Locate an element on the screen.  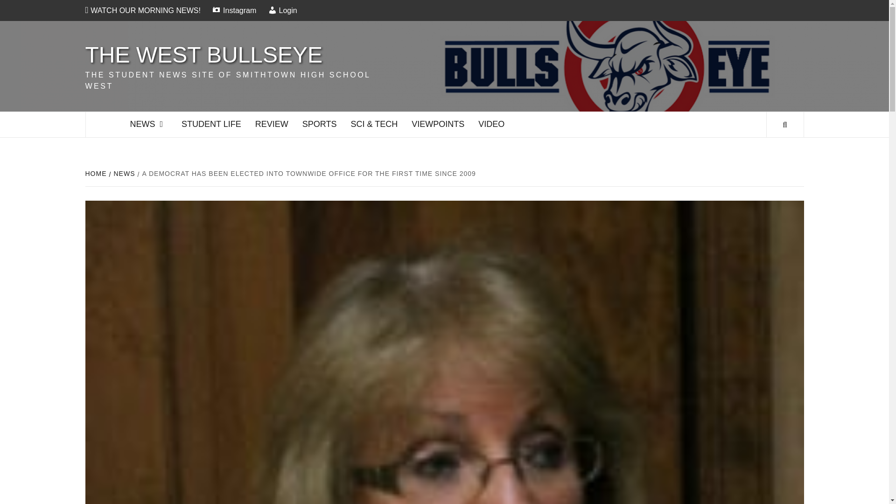
Login is located at coordinates (283, 10).